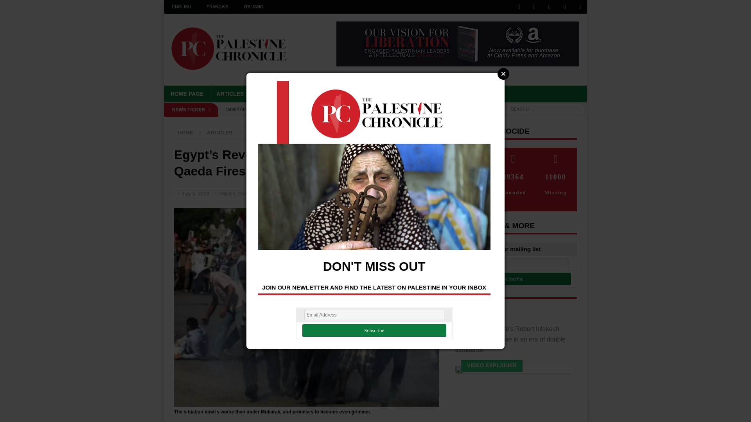 Image resolution: width=751 pixels, height=422 pixels. Describe the element at coordinates (437, 94) in the screenshot. I see `SUPPORT US` at that location.